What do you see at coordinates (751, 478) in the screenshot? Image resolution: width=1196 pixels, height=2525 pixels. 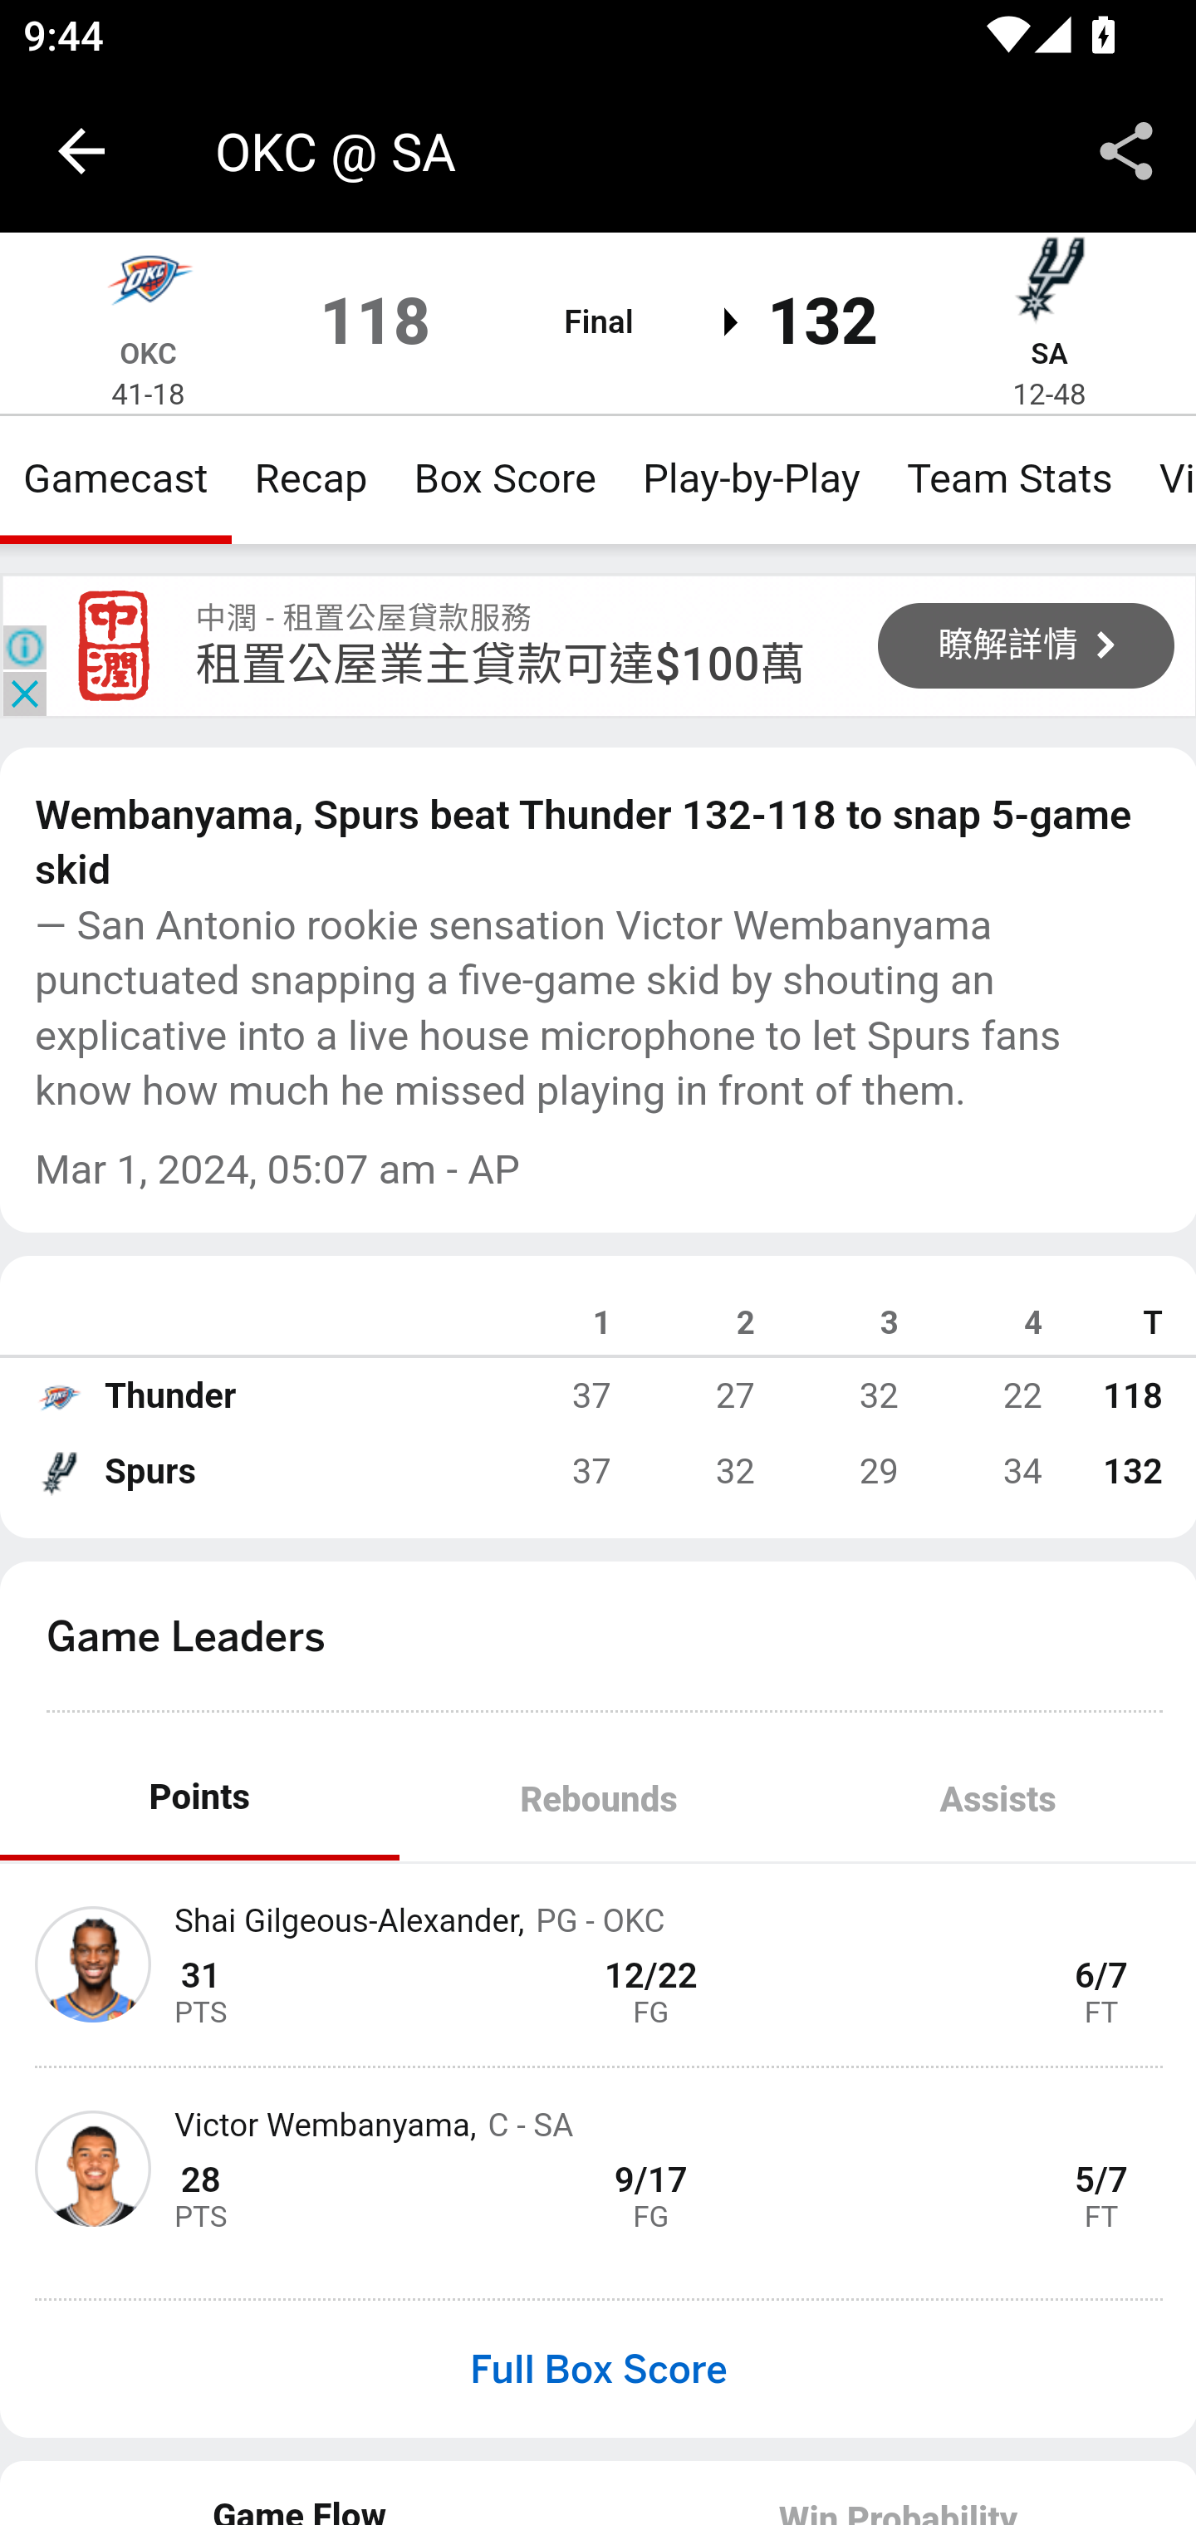 I see `Play-by-Play` at bounding box center [751, 478].